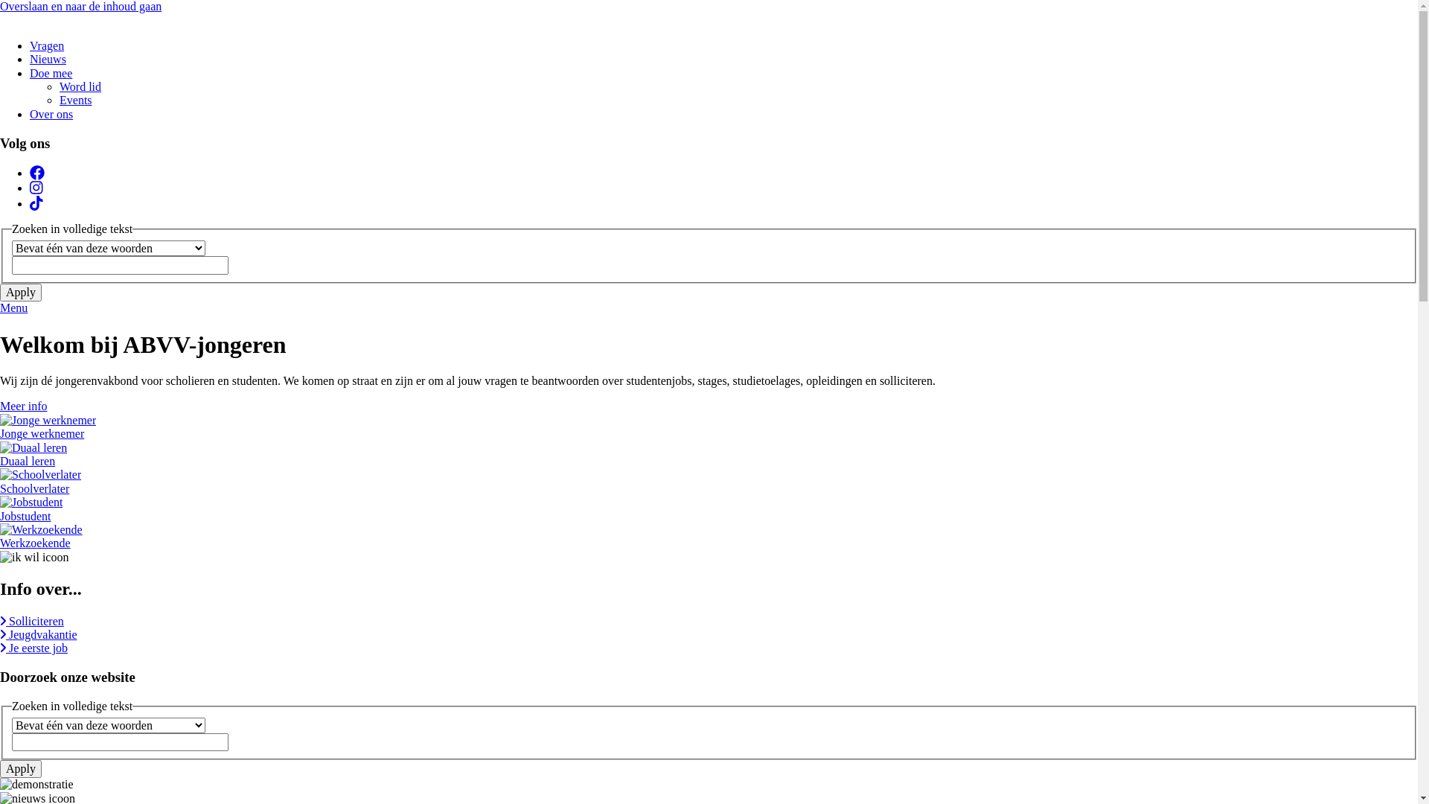 This screenshot has height=804, width=1429. What do you see at coordinates (24, 406) in the screenshot?
I see `Meer info` at bounding box center [24, 406].